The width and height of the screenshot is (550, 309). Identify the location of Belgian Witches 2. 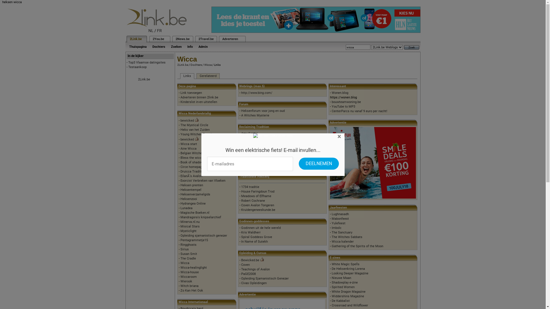
(193, 153).